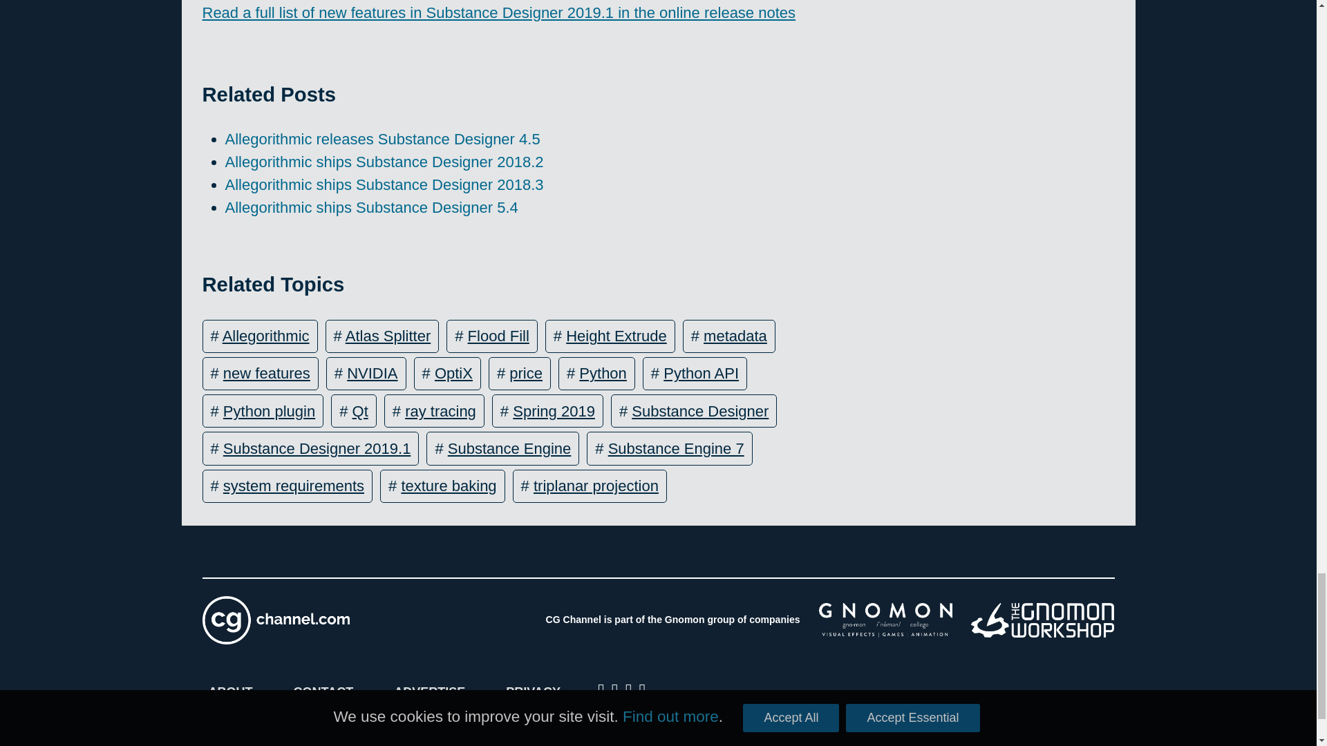 The width and height of the screenshot is (1327, 746). What do you see at coordinates (383, 139) in the screenshot?
I see `Allegorithmic releases Substance Designer 4.5` at bounding box center [383, 139].